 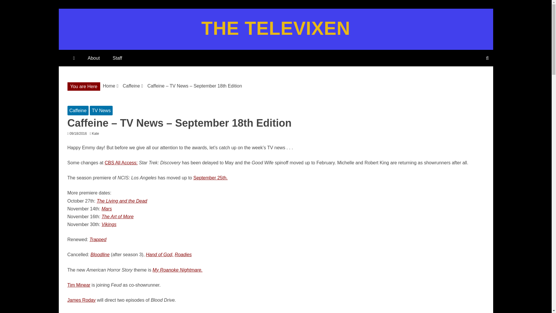 What do you see at coordinates (98, 239) in the screenshot?
I see `Trapped` at bounding box center [98, 239].